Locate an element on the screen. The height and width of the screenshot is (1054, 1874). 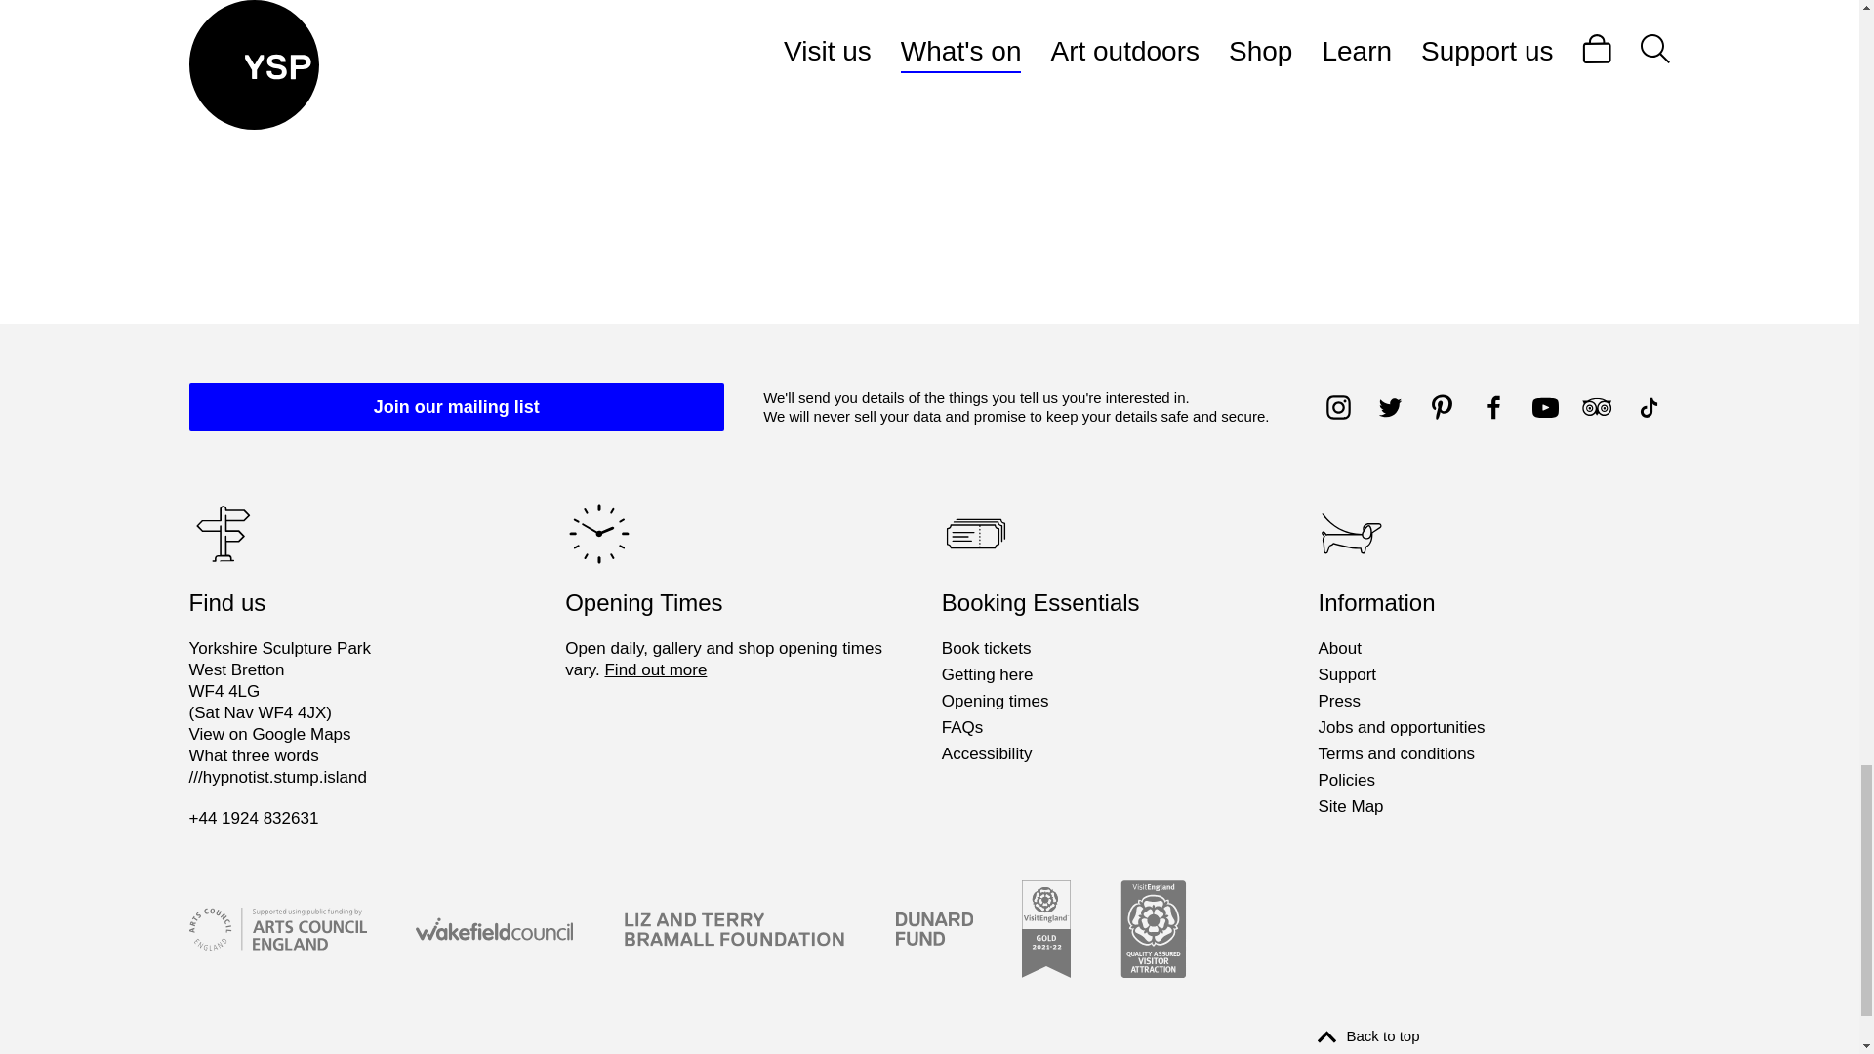
Find out more is located at coordinates (654, 669).